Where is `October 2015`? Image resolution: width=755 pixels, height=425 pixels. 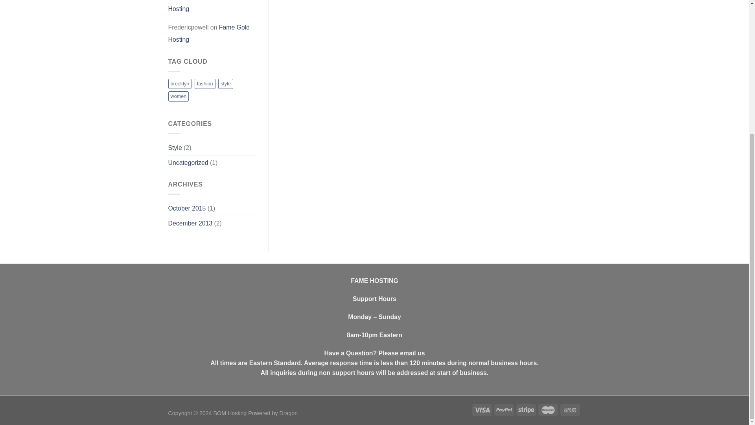 October 2015 is located at coordinates (187, 208).